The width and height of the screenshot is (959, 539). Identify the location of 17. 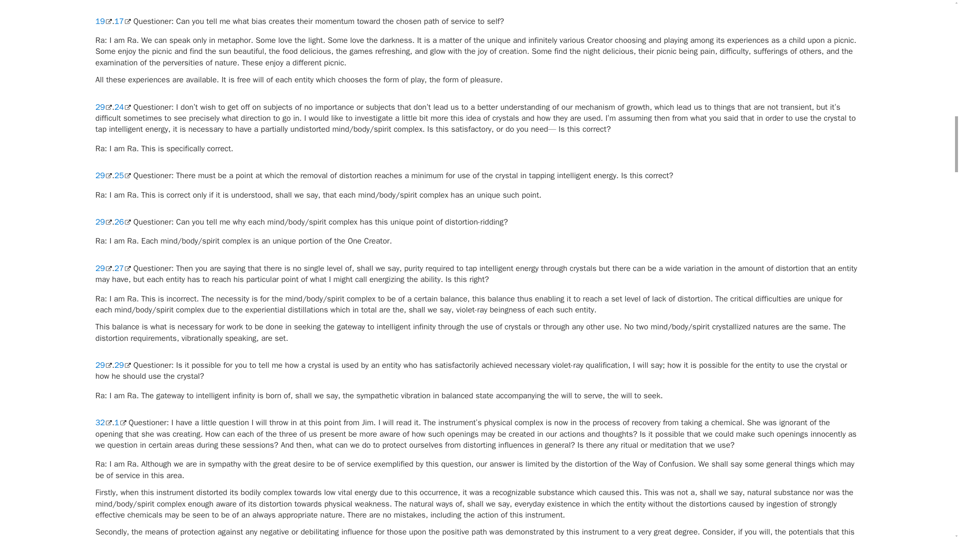
(122, 21).